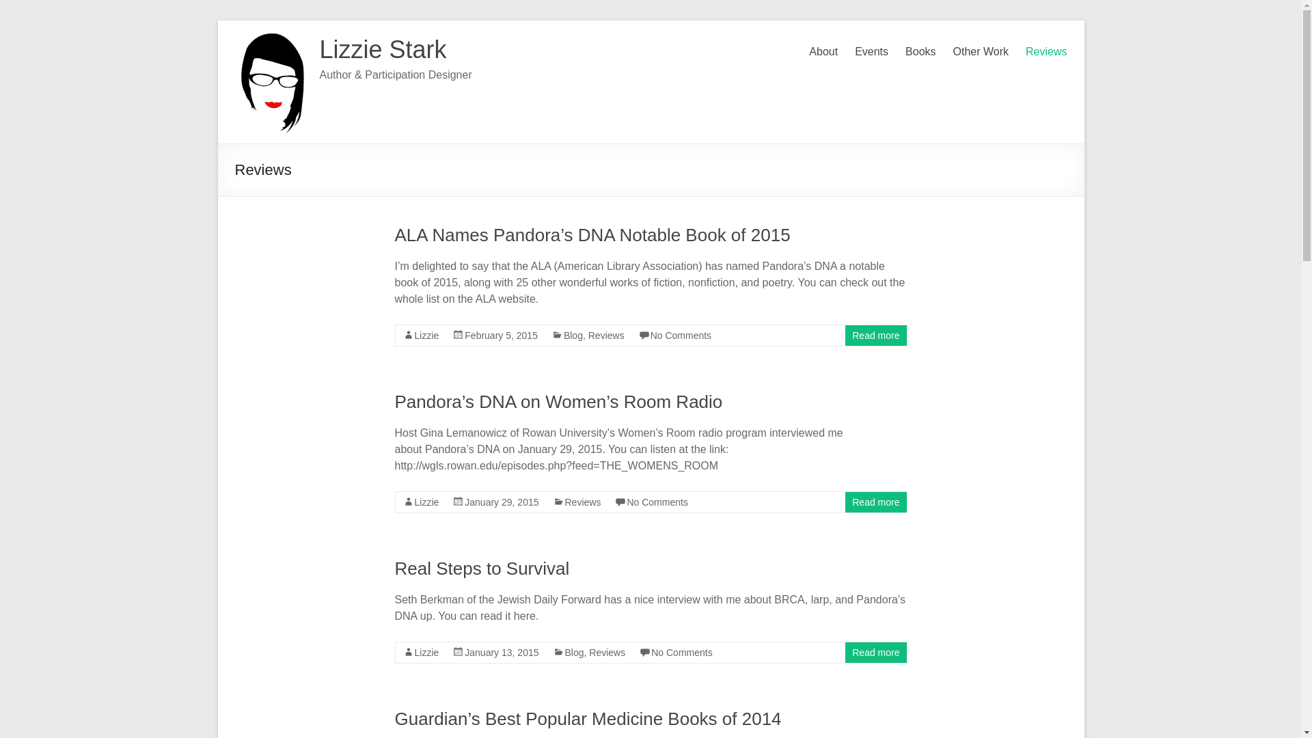 The image size is (1312, 738). Describe the element at coordinates (501, 335) in the screenshot. I see `February 5, 2015` at that location.